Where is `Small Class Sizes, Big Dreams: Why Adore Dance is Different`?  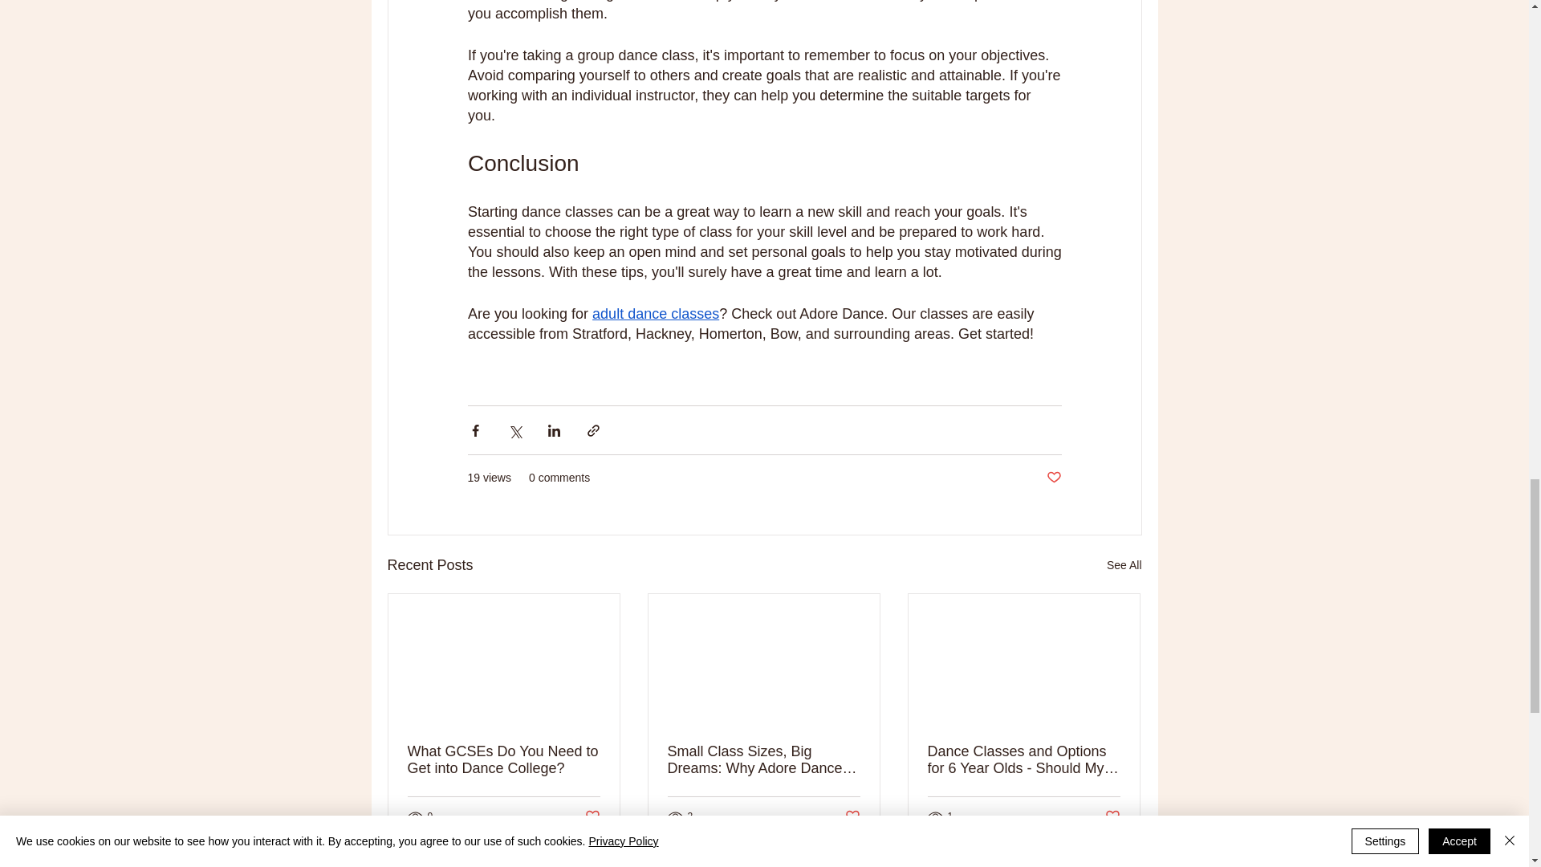 Small Class Sizes, Big Dreams: Why Adore Dance is Different is located at coordinates (763, 759).